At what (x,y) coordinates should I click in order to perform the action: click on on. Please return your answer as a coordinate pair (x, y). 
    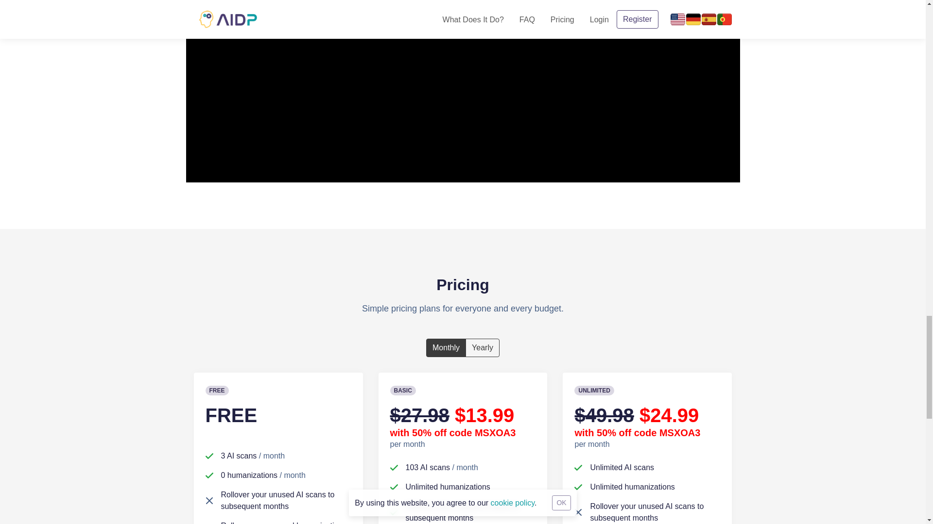
    Looking at the image, I should click on (435, 345).